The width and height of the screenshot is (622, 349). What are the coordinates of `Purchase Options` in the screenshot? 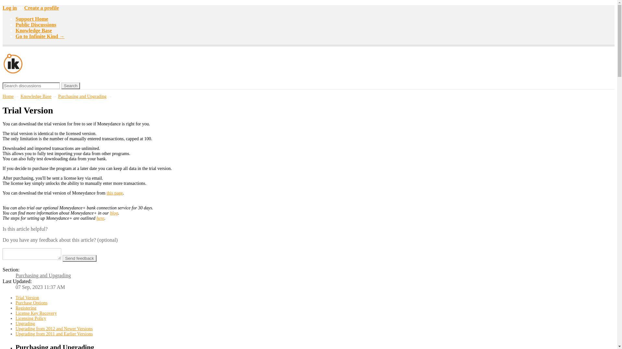 It's located at (31, 303).